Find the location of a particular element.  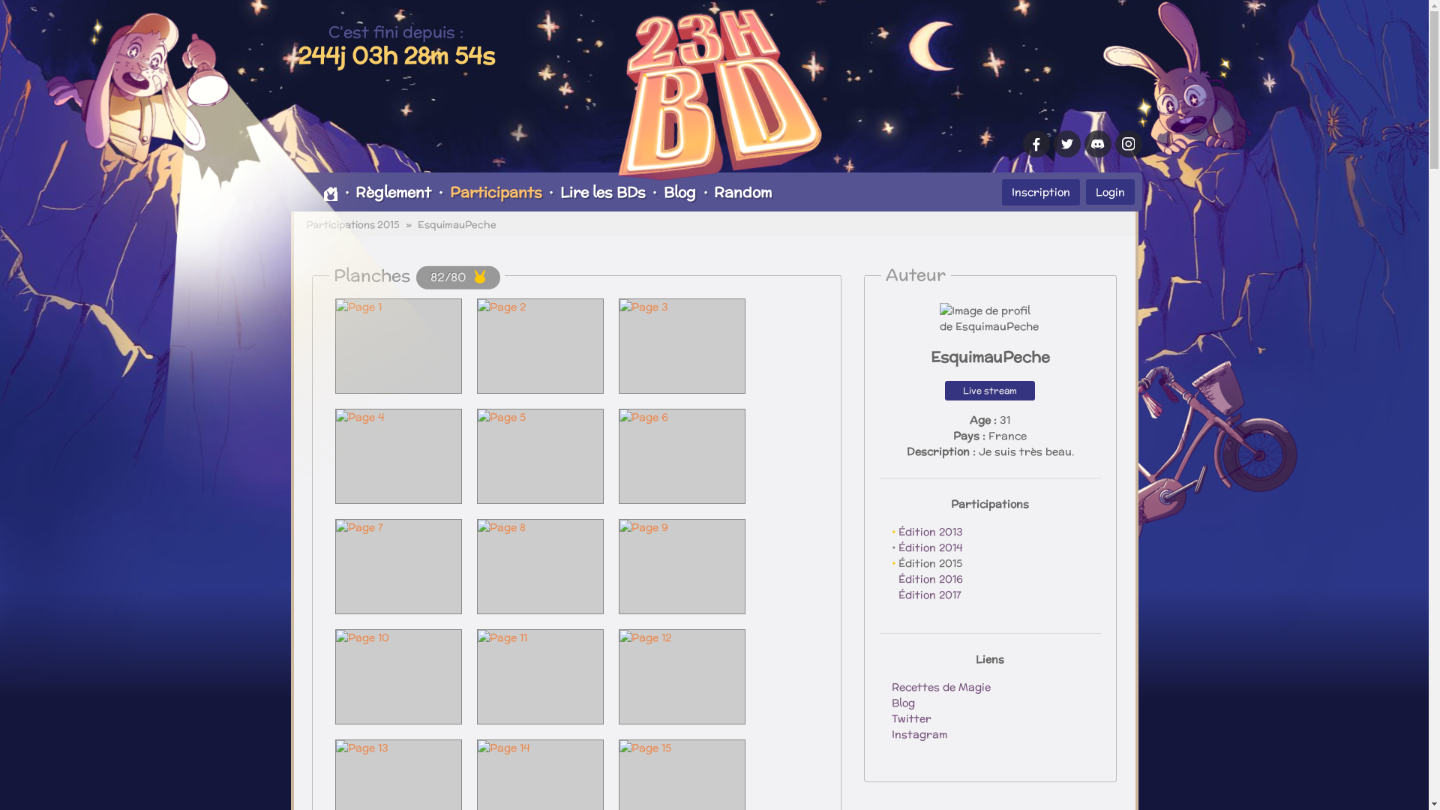

Lire les BDs is located at coordinates (603, 192).